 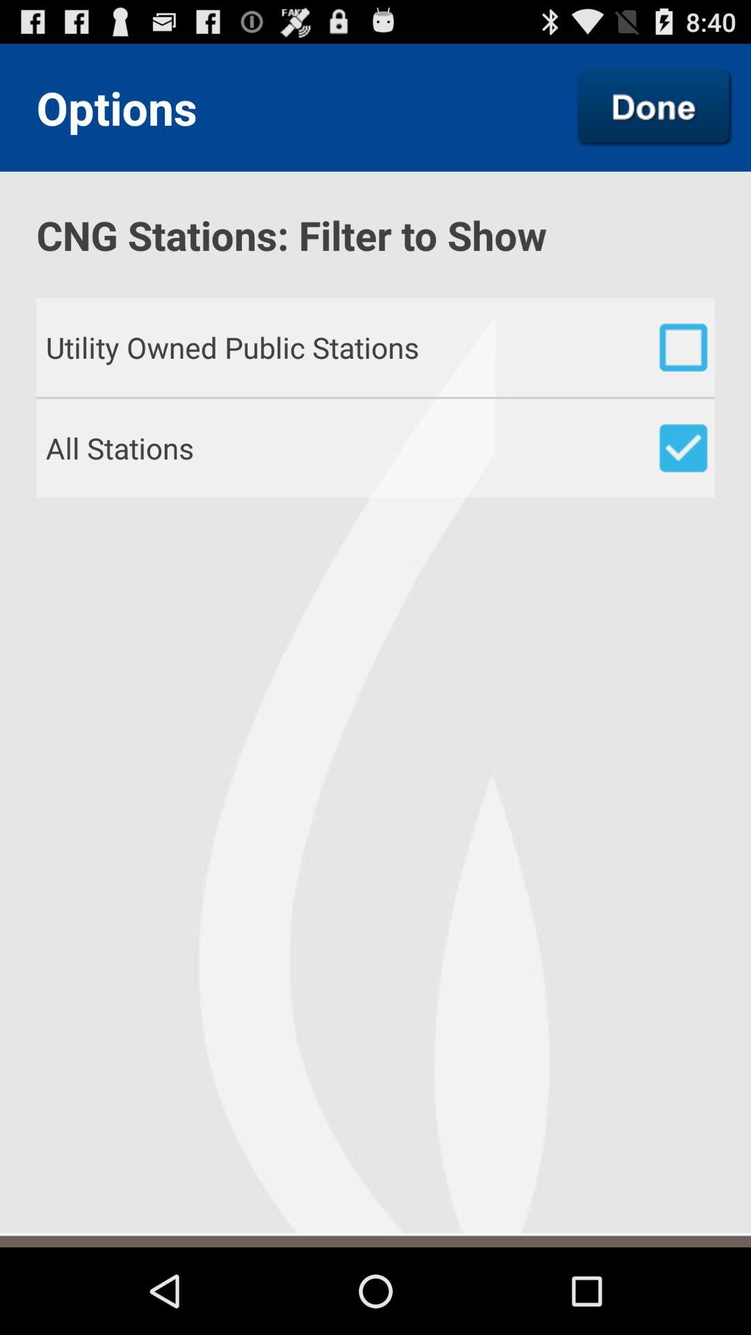 What do you see at coordinates (654, 107) in the screenshot?
I see `tap the item next to the options app` at bounding box center [654, 107].